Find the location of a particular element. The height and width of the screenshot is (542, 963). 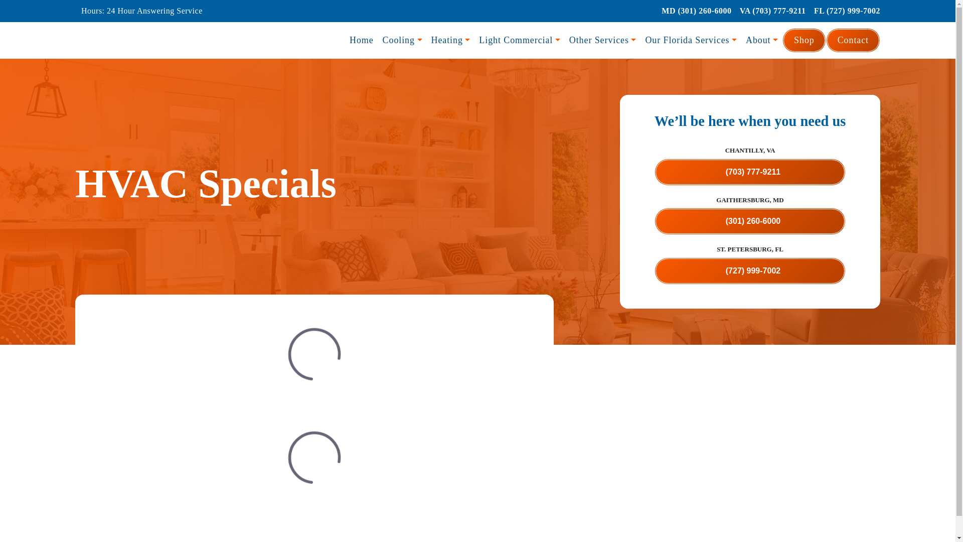

Other Services is located at coordinates (603, 40).